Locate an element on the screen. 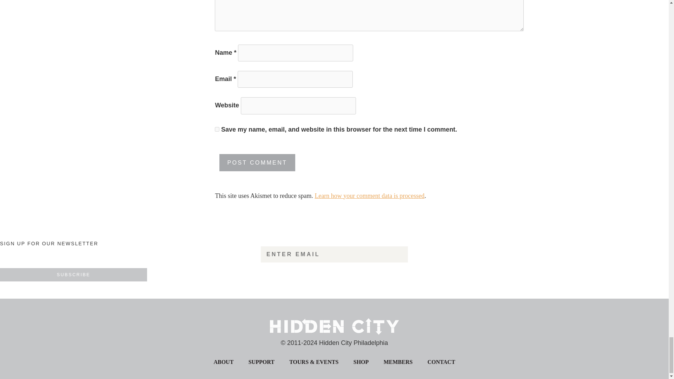 The image size is (674, 379). Subscribe is located at coordinates (73, 274).